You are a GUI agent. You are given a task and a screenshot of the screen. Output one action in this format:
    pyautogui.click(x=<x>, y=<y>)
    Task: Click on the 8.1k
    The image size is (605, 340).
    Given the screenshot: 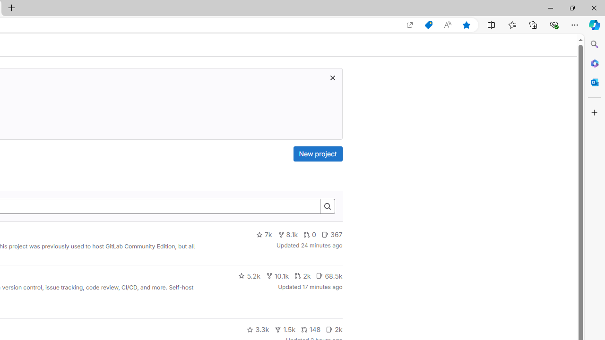 What is the action you would take?
    pyautogui.click(x=288, y=235)
    